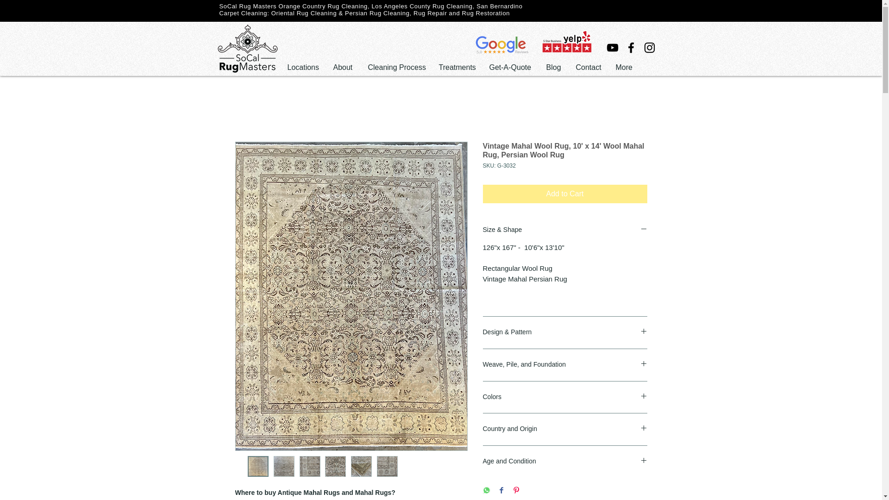 The height and width of the screenshot is (500, 889). What do you see at coordinates (565, 429) in the screenshot?
I see `Country and Origin` at bounding box center [565, 429].